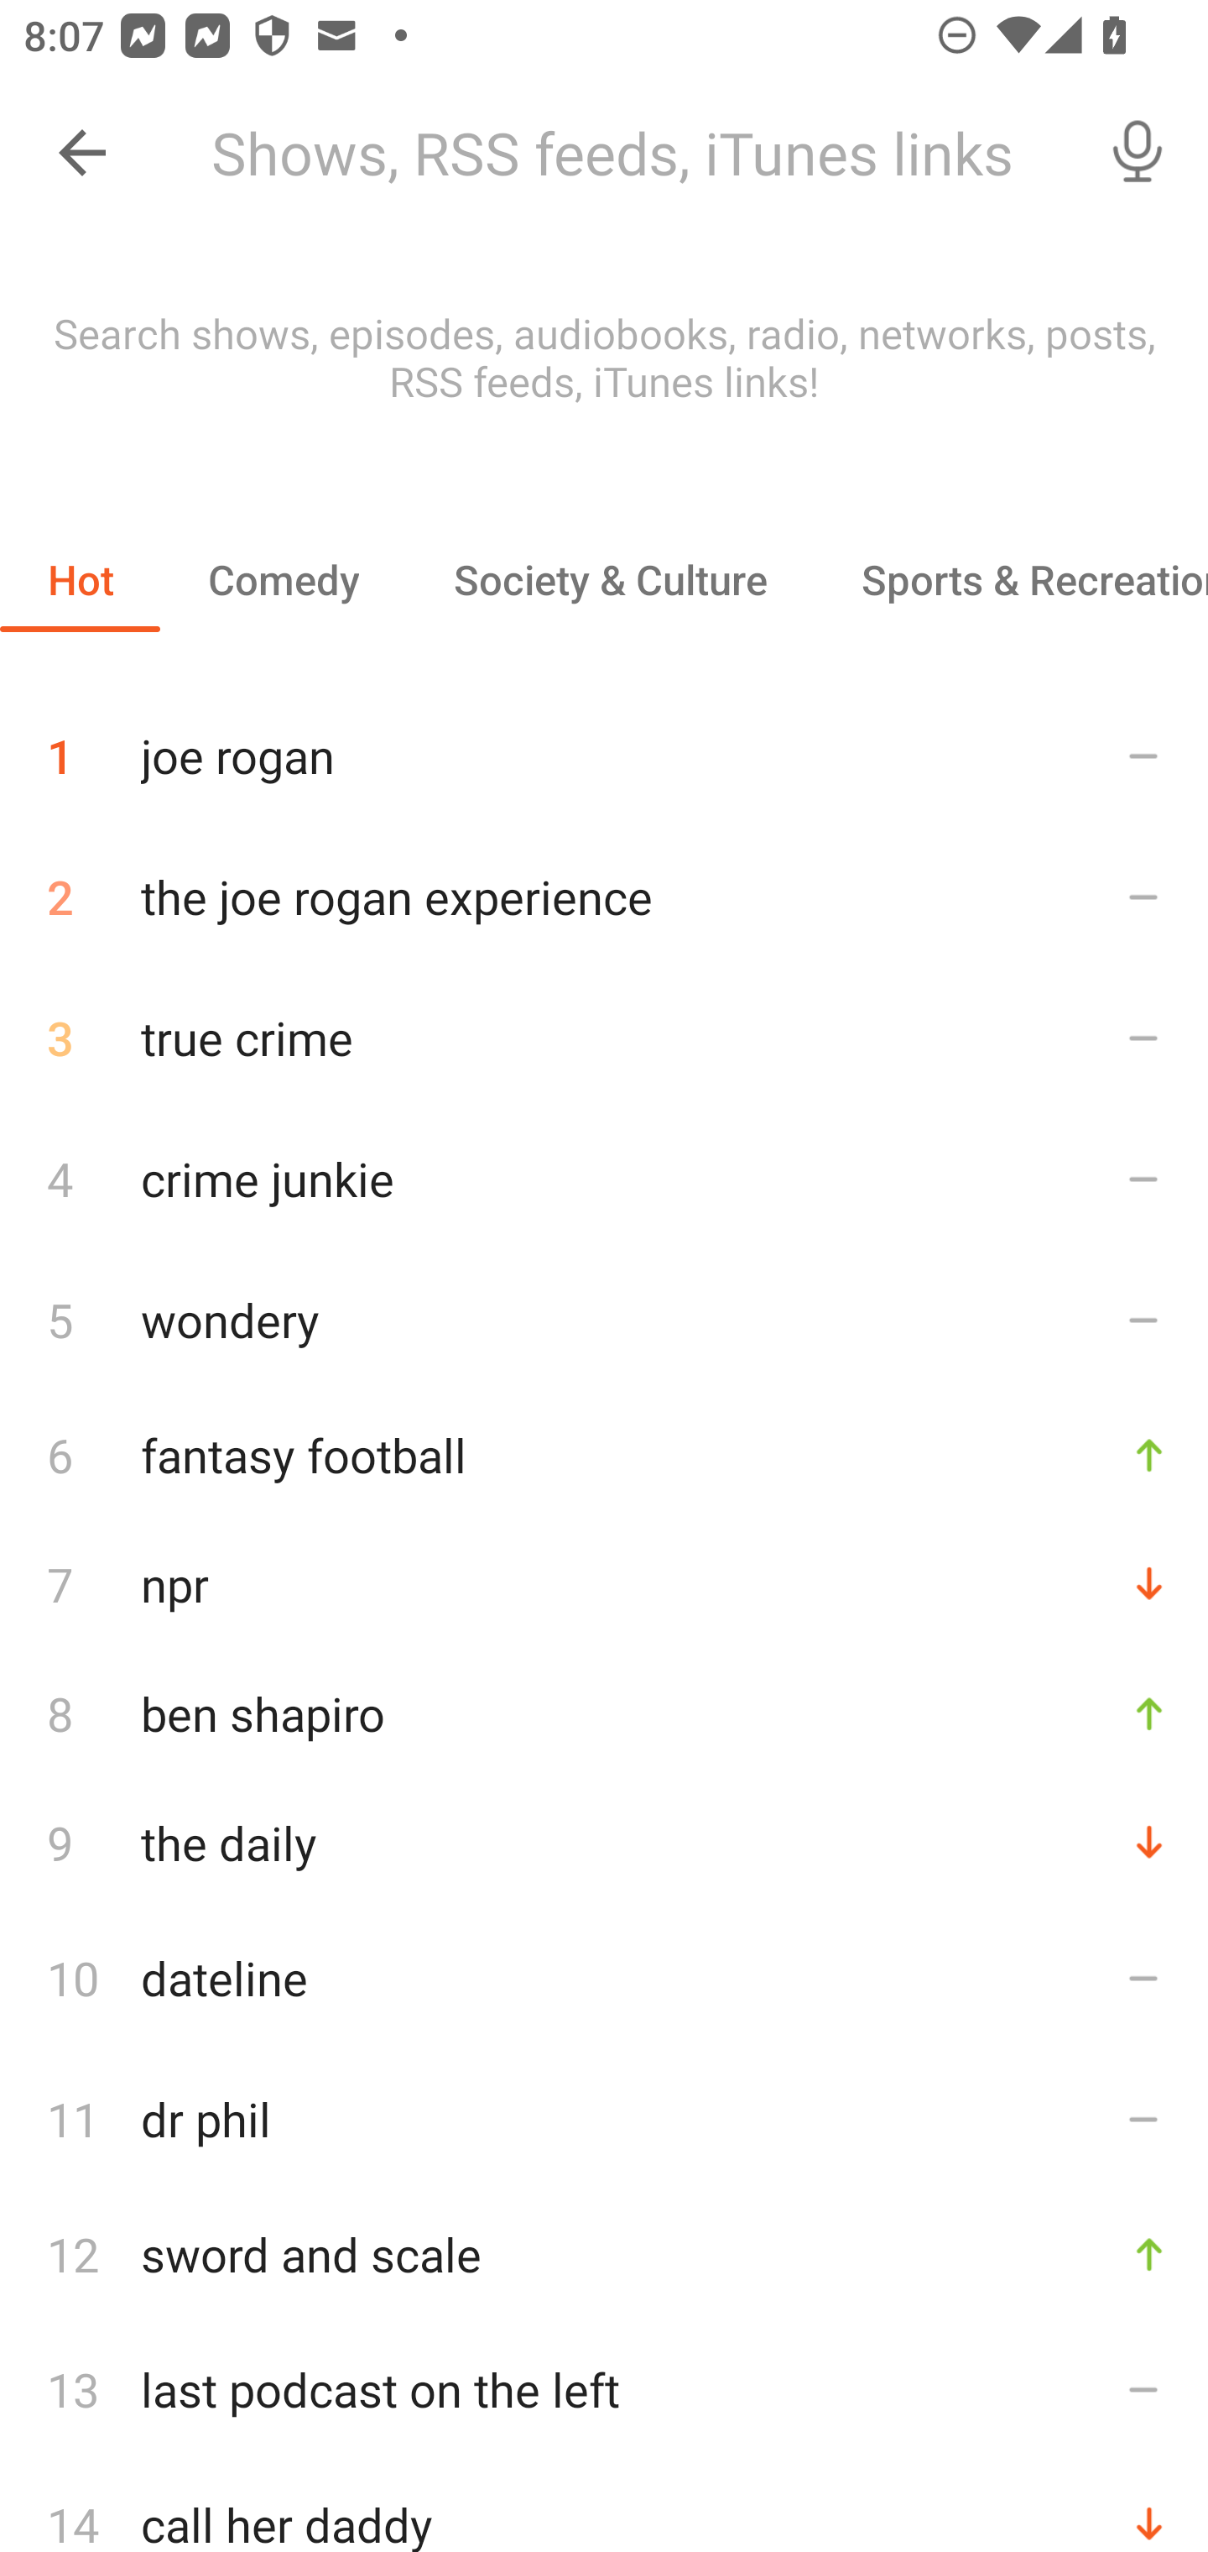 Image resolution: width=1208 pixels, height=2552 pixels. What do you see at coordinates (627, 153) in the screenshot?
I see `Shows, RSS feeds, iTunes links` at bounding box center [627, 153].